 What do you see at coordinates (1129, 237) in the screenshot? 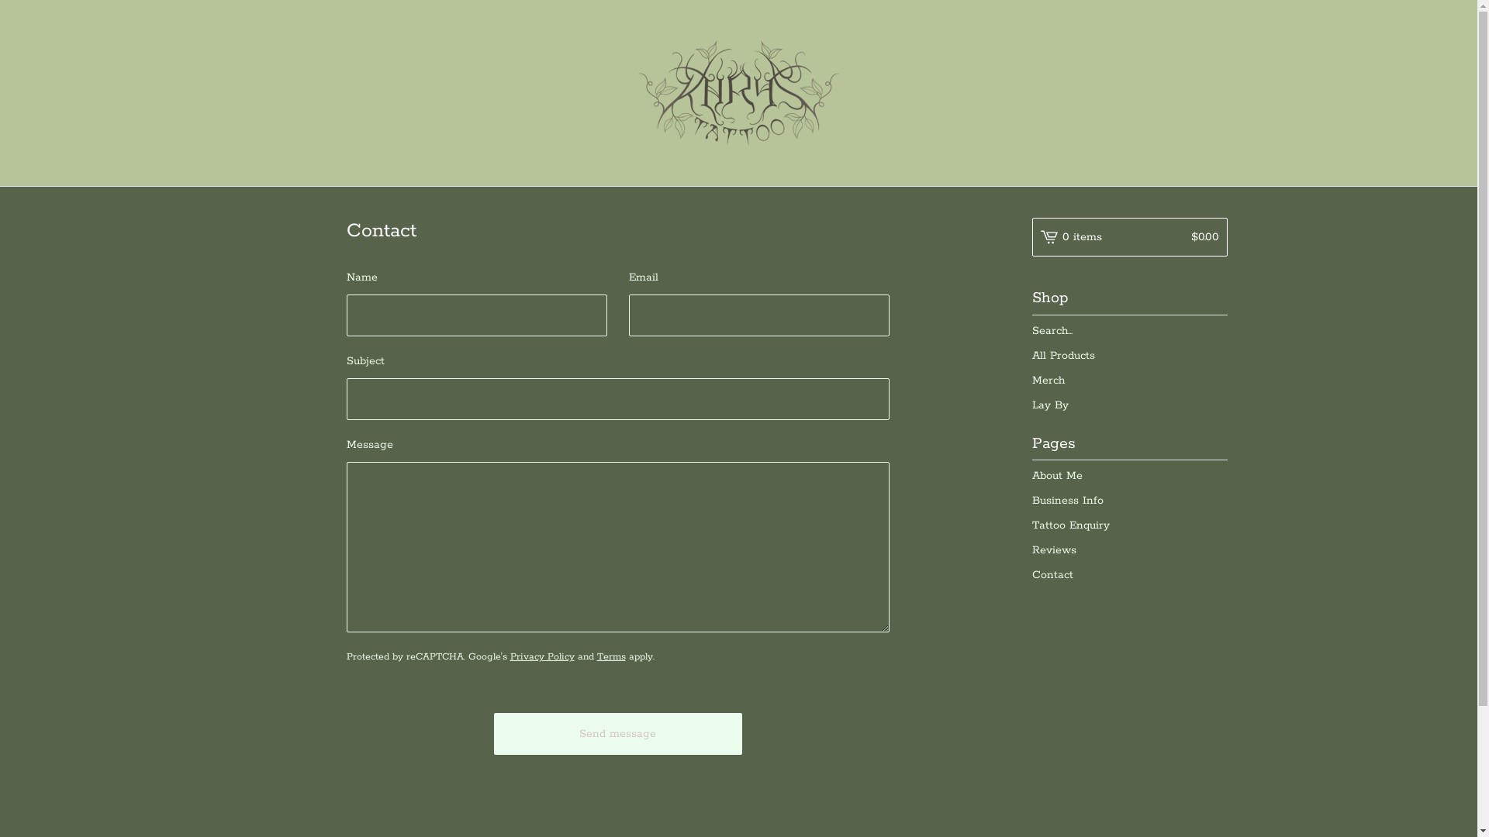
I see `0 items
$0.00` at bounding box center [1129, 237].